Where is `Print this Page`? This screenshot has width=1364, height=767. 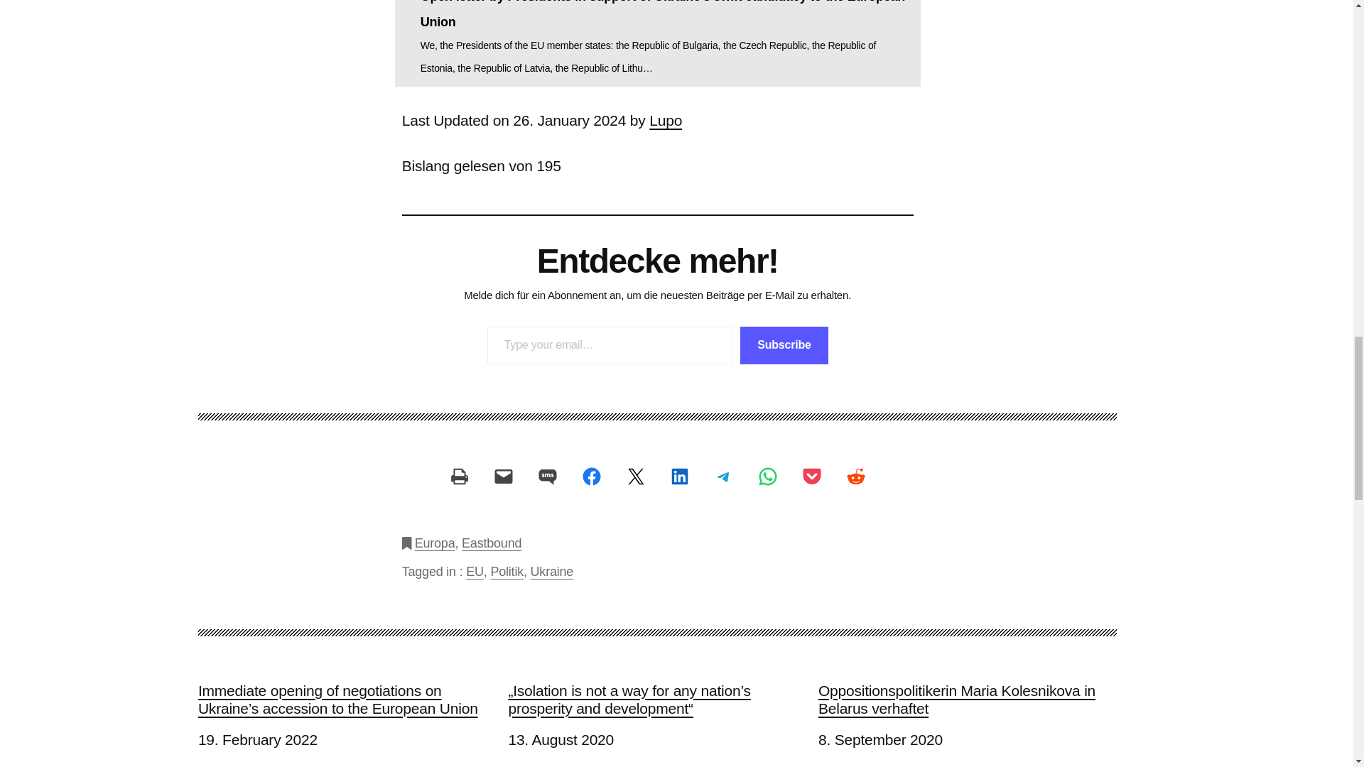 Print this Page is located at coordinates (459, 476).